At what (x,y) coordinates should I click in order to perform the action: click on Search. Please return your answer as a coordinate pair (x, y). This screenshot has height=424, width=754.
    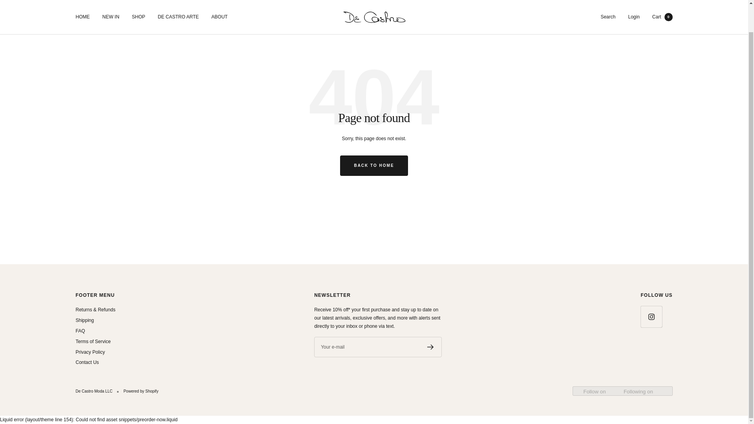
    Looking at the image, I should click on (110, 5).